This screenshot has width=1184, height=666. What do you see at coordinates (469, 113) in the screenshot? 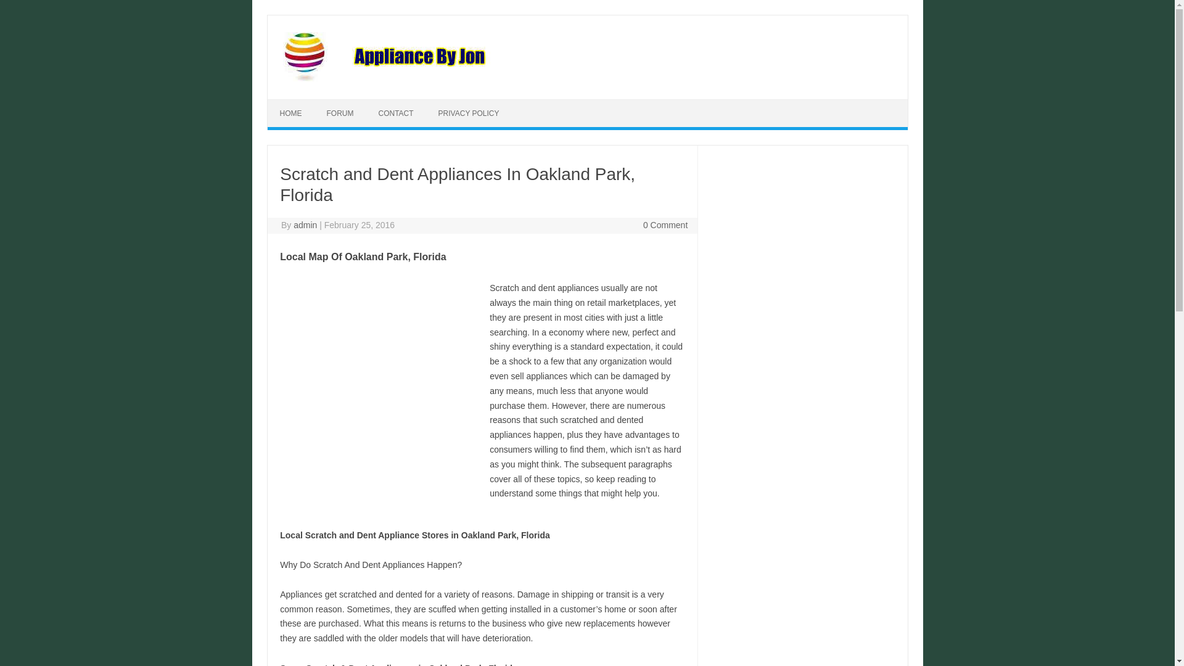
I see `PRIVACY POLICY` at bounding box center [469, 113].